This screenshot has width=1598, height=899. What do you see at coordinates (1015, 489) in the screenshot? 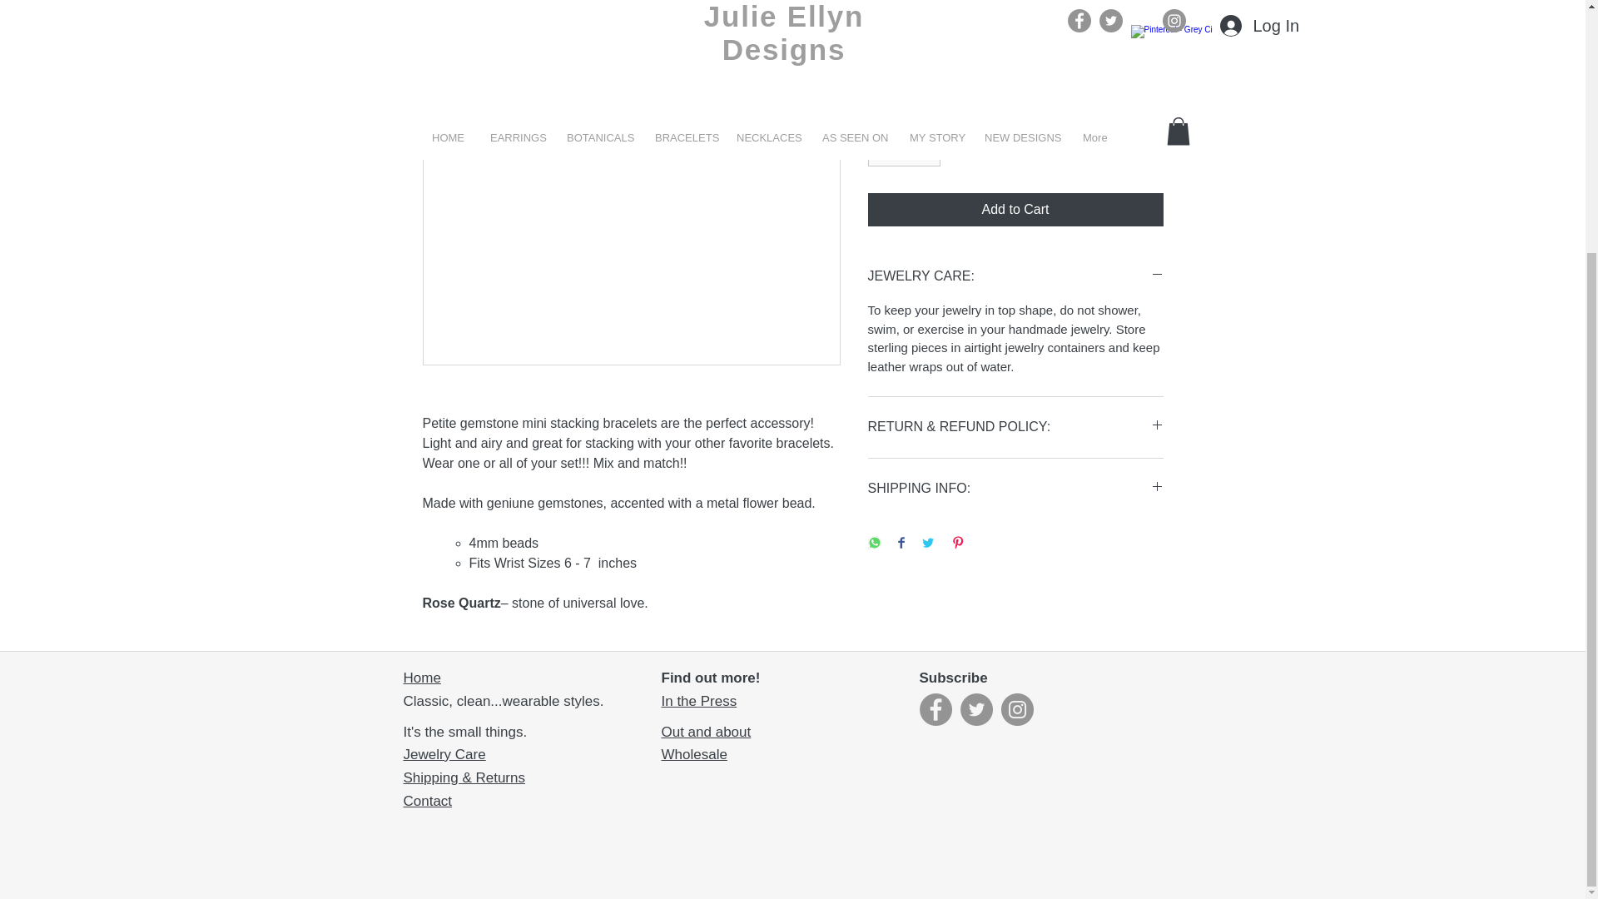
I see `SHIPPING INFO:` at bounding box center [1015, 489].